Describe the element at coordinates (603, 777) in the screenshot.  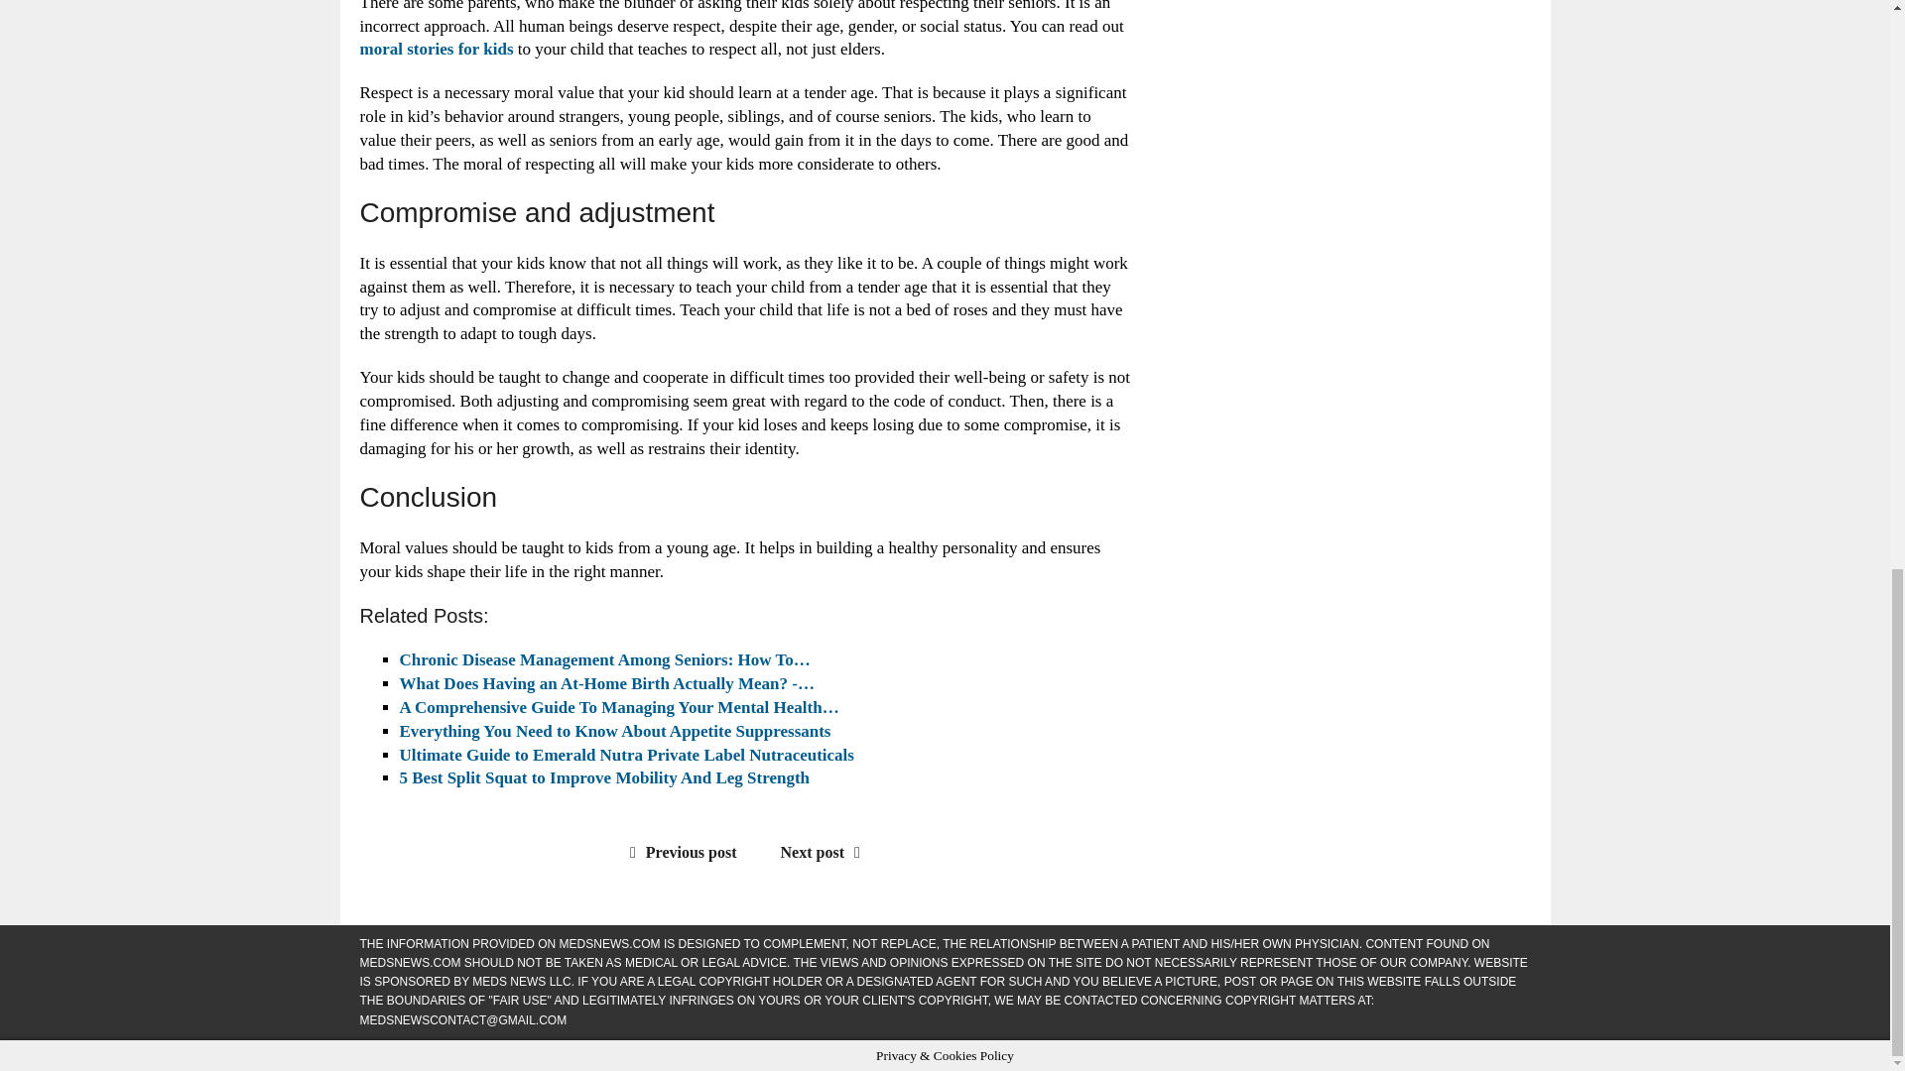
I see `5 Best Split Squat to Improve Mobility And Leg Strength` at that location.